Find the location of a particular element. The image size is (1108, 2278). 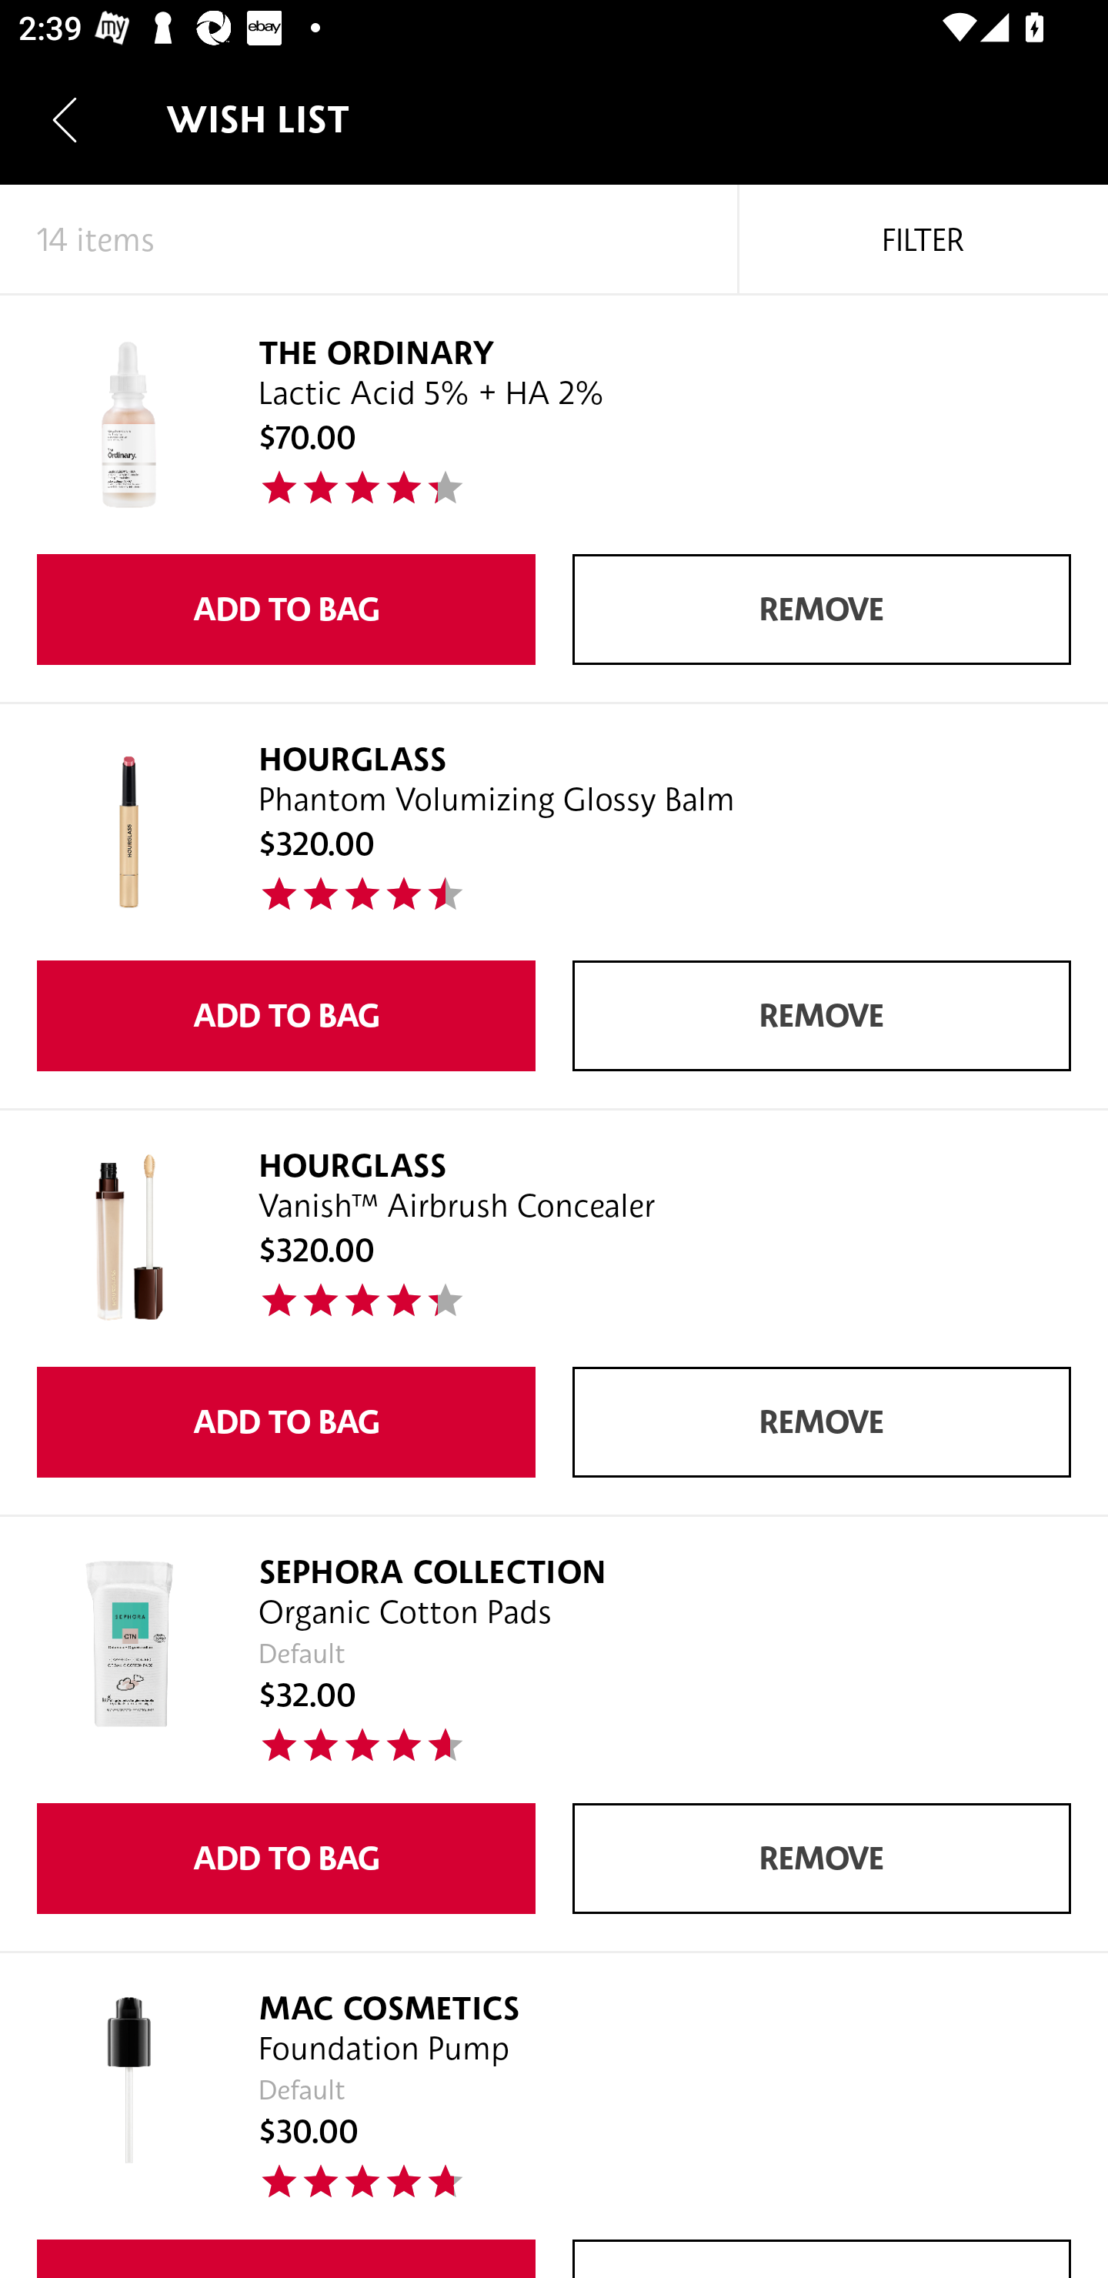

REMOVE is located at coordinates (822, 1016).